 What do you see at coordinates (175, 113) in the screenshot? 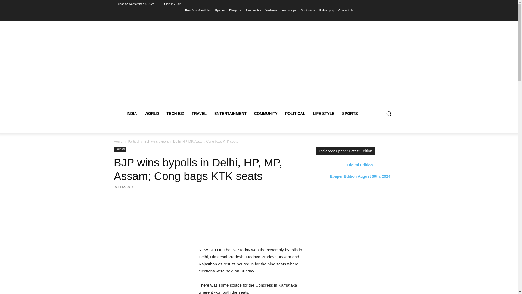
I see `TECH BIZ` at bounding box center [175, 113].